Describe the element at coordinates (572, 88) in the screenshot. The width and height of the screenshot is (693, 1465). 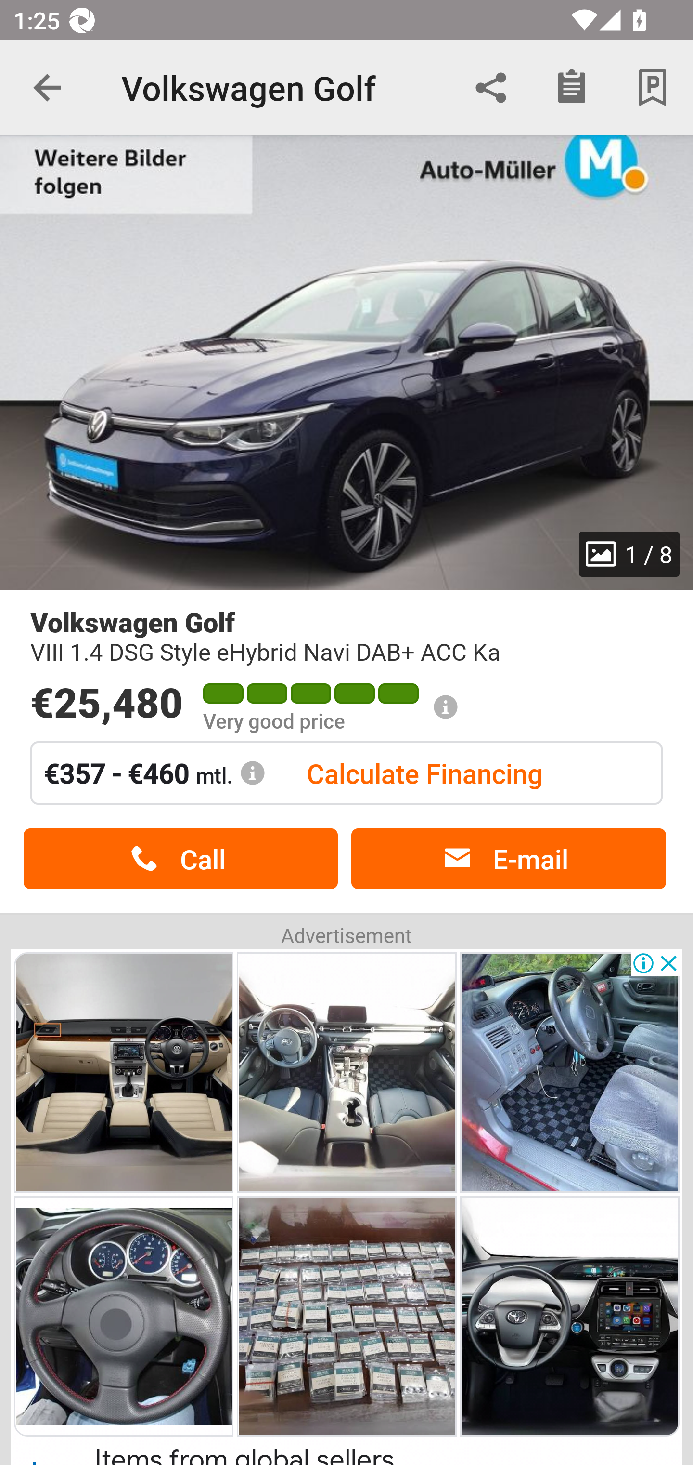
I see `Checklist` at that location.